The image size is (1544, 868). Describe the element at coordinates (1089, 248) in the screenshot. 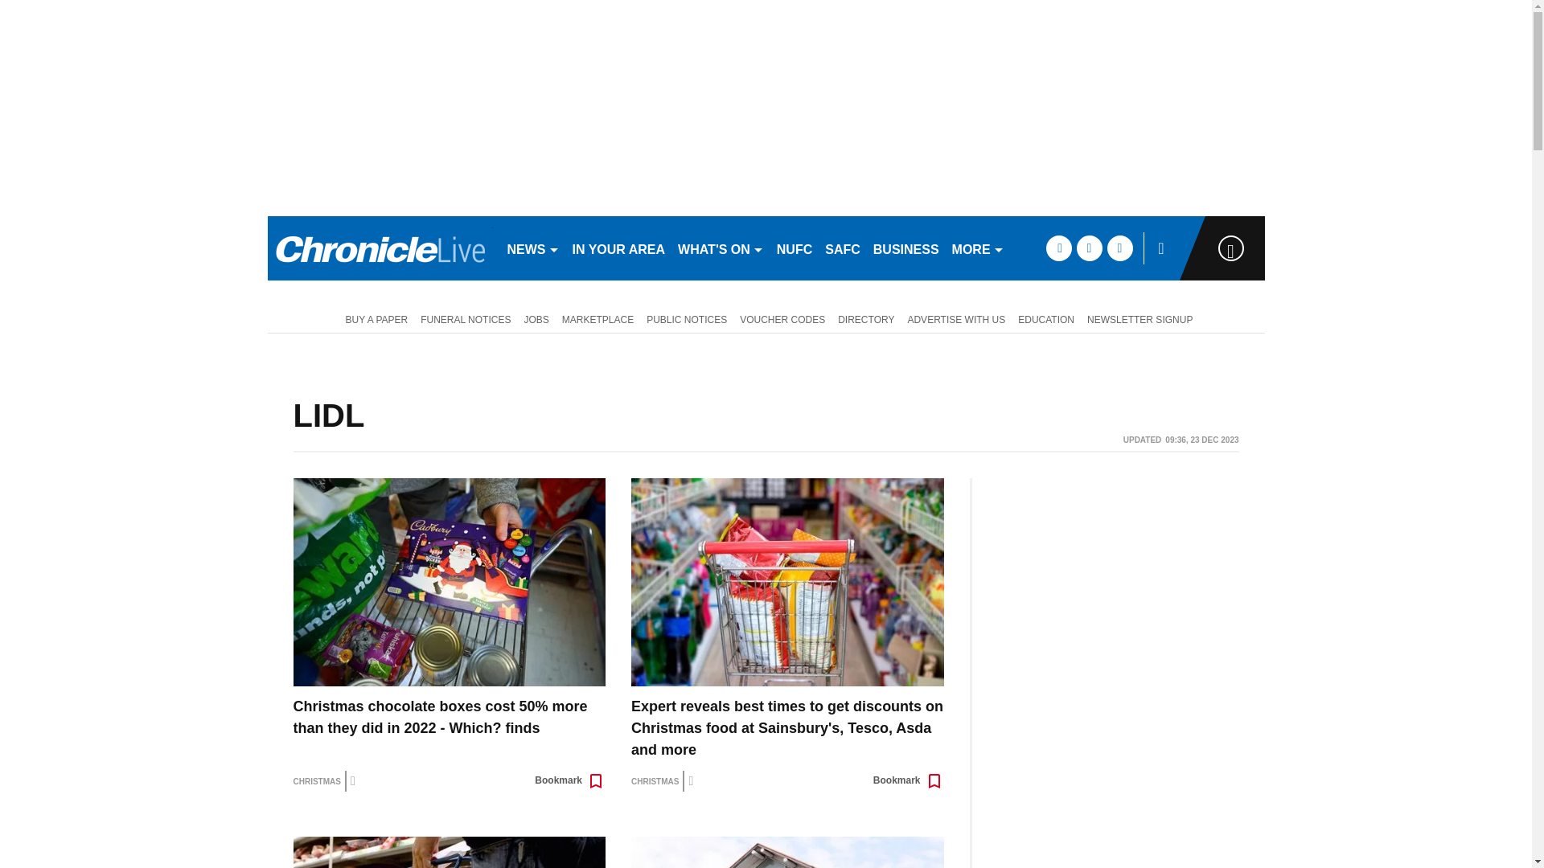

I see `twitter` at that location.